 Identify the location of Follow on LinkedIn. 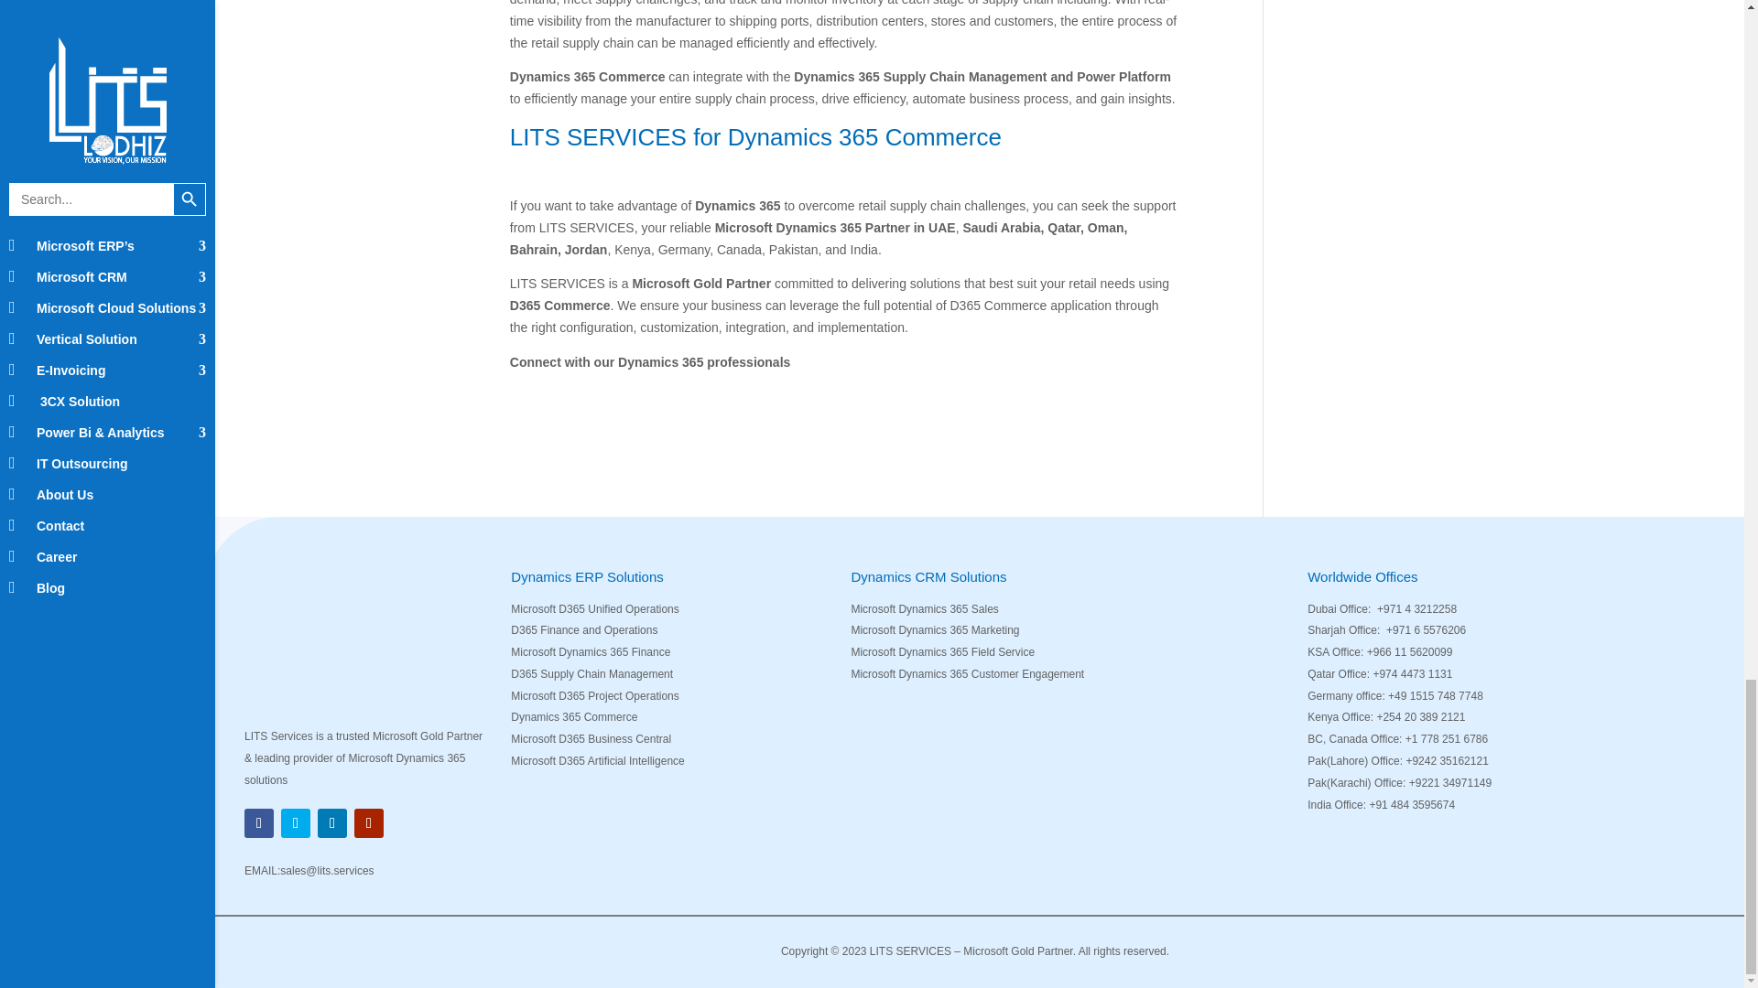
(331, 823).